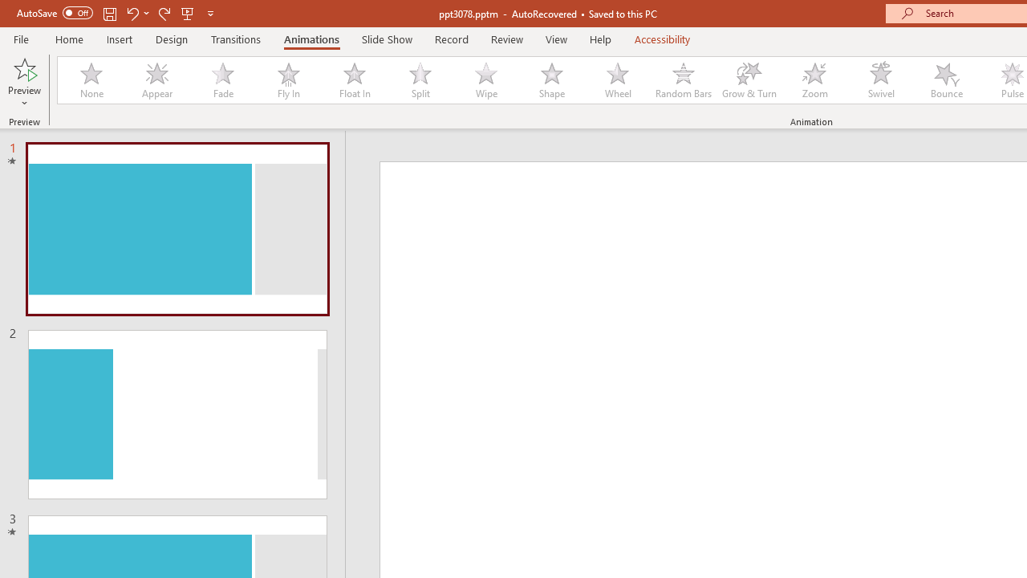  Describe the element at coordinates (91, 80) in the screenshot. I see `None` at that location.